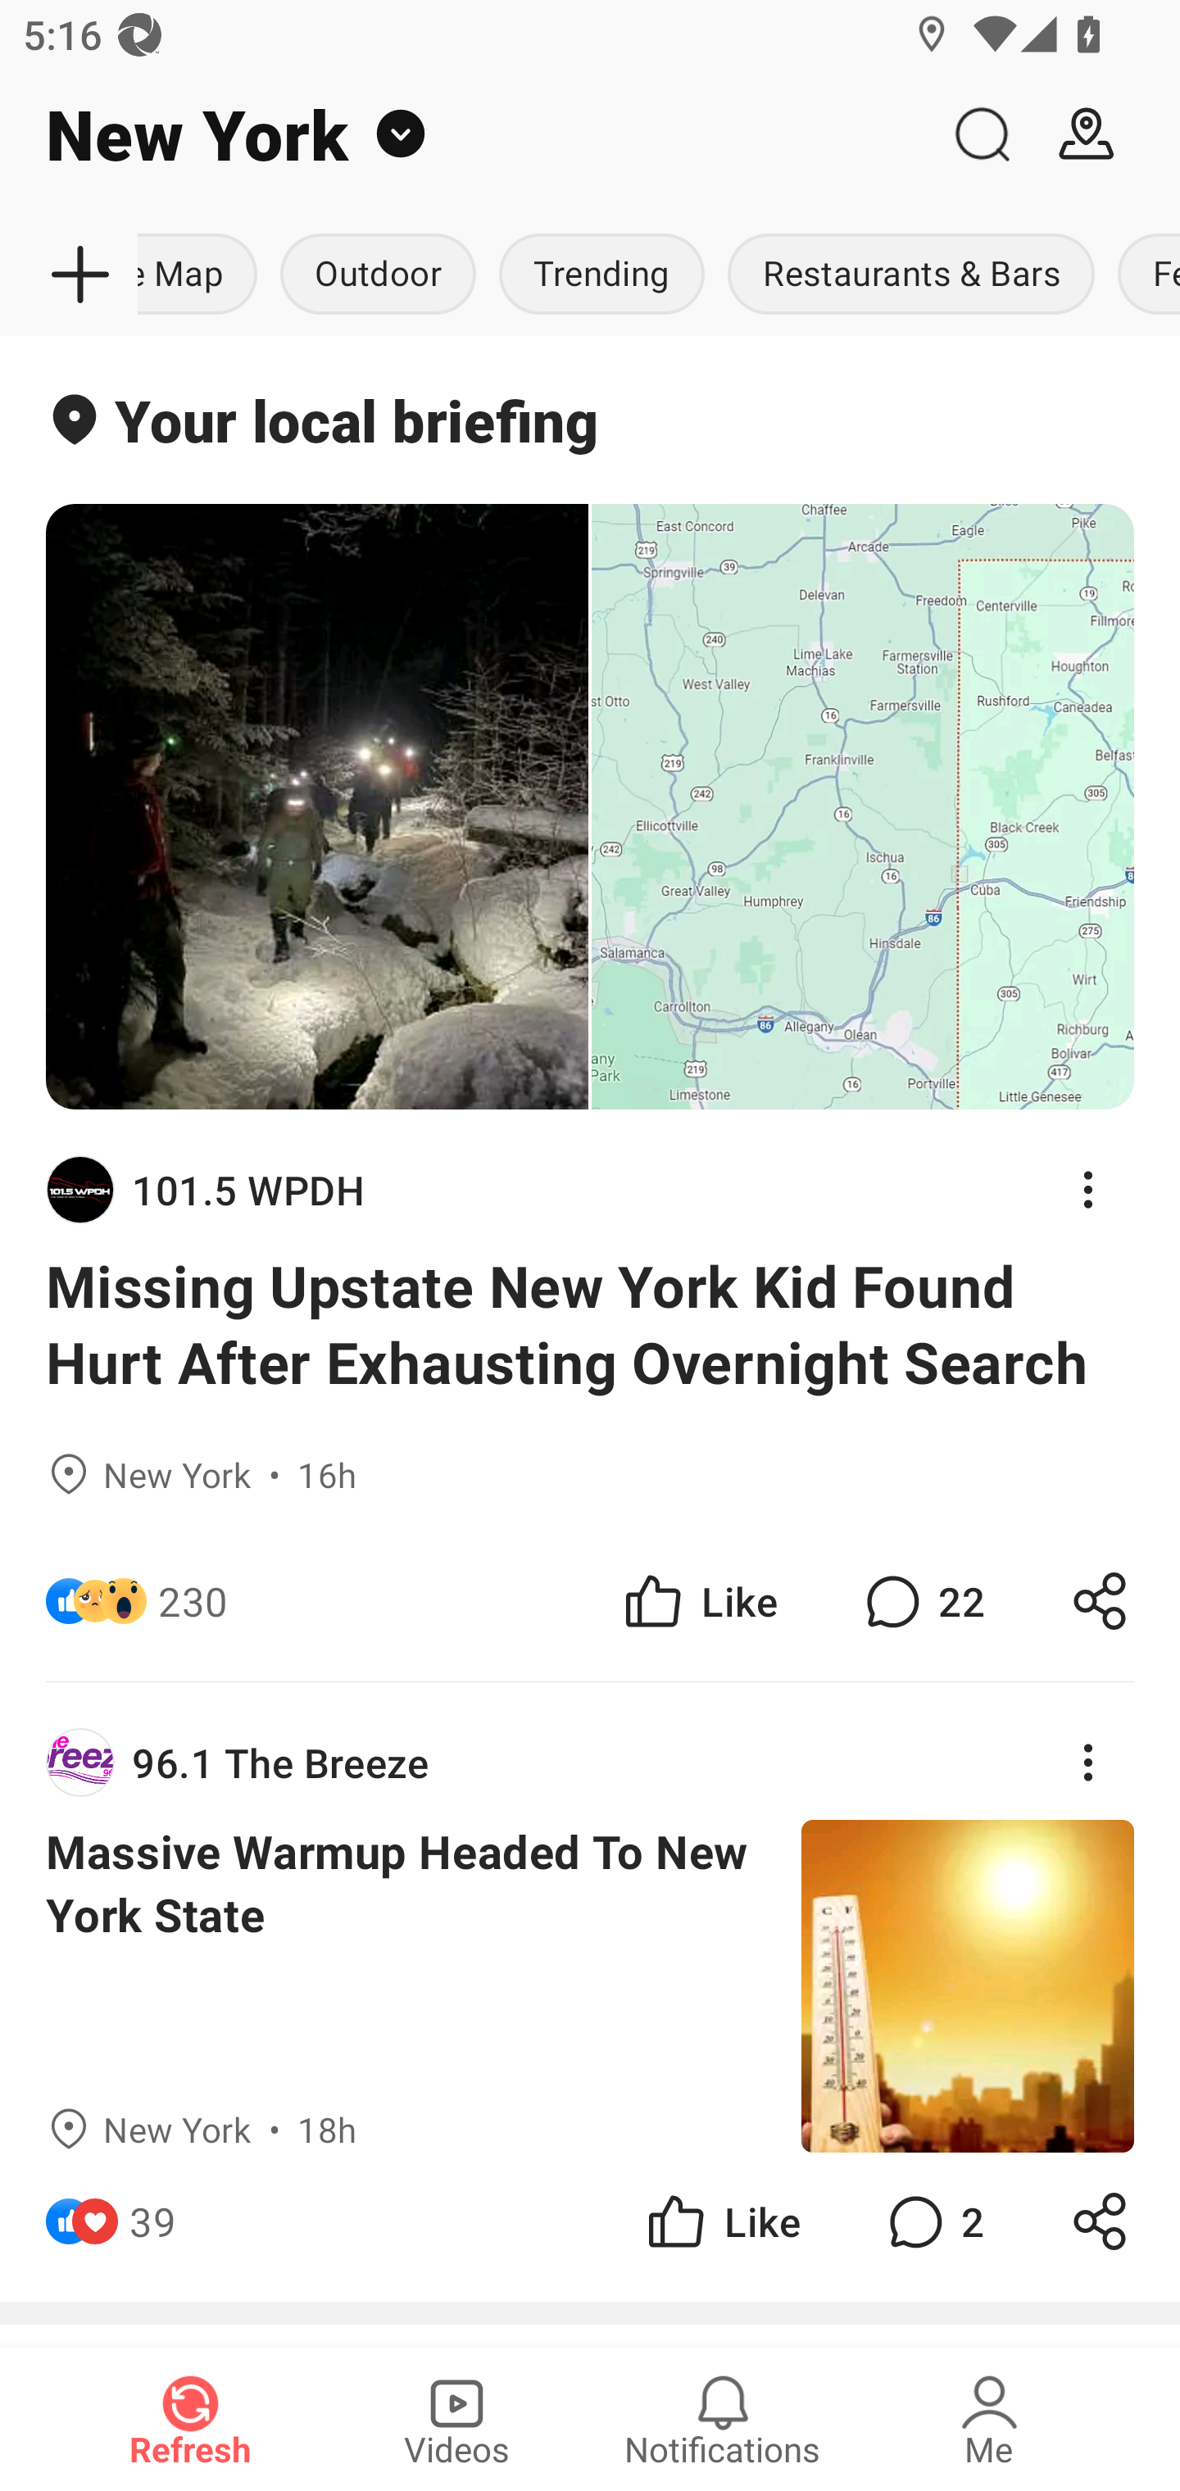 The height and width of the screenshot is (2491, 1180). What do you see at coordinates (911, 275) in the screenshot?
I see `Restaurants & Bars` at bounding box center [911, 275].